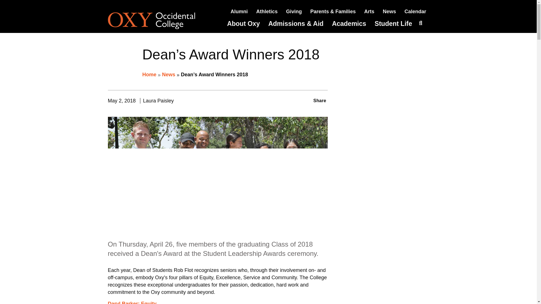 This screenshot has width=541, height=304. I want to click on Student Life, so click(393, 24).